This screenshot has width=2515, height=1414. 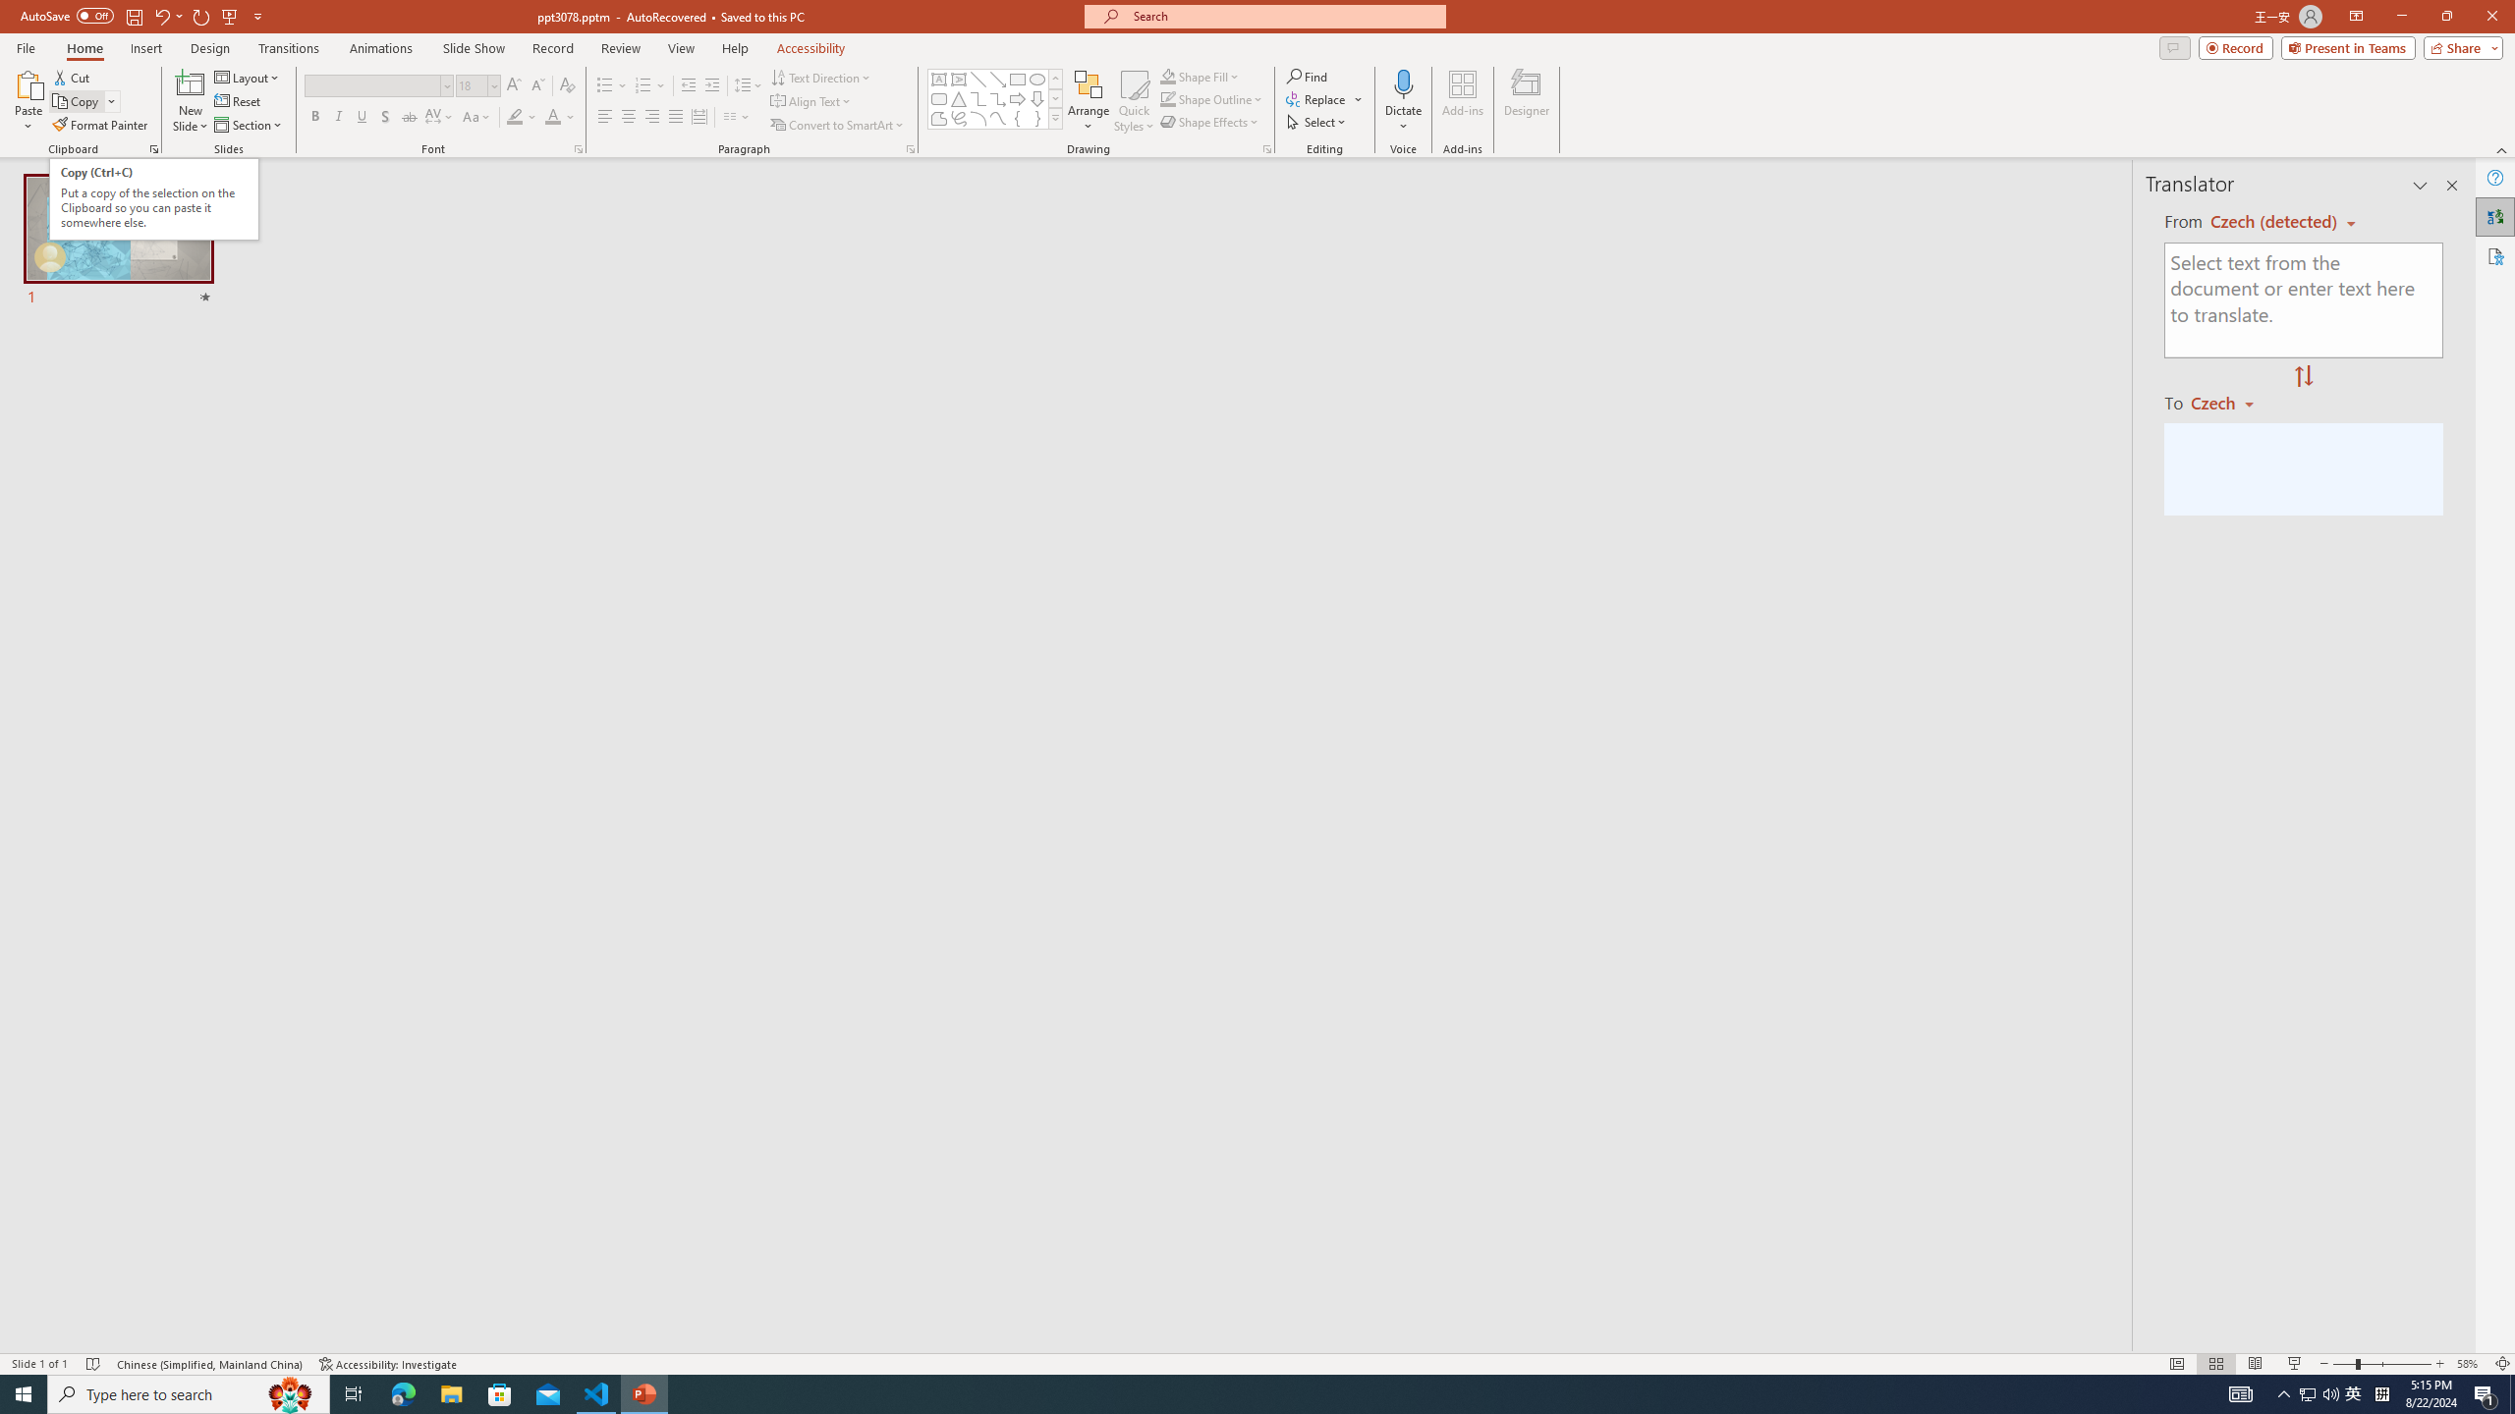 What do you see at coordinates (978, 118) in the screenshot?
I see `Arc` at bounding box center [978, 118].